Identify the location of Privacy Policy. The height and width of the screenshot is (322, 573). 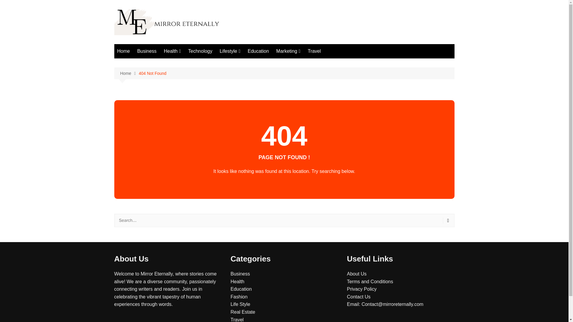
(361, 289).